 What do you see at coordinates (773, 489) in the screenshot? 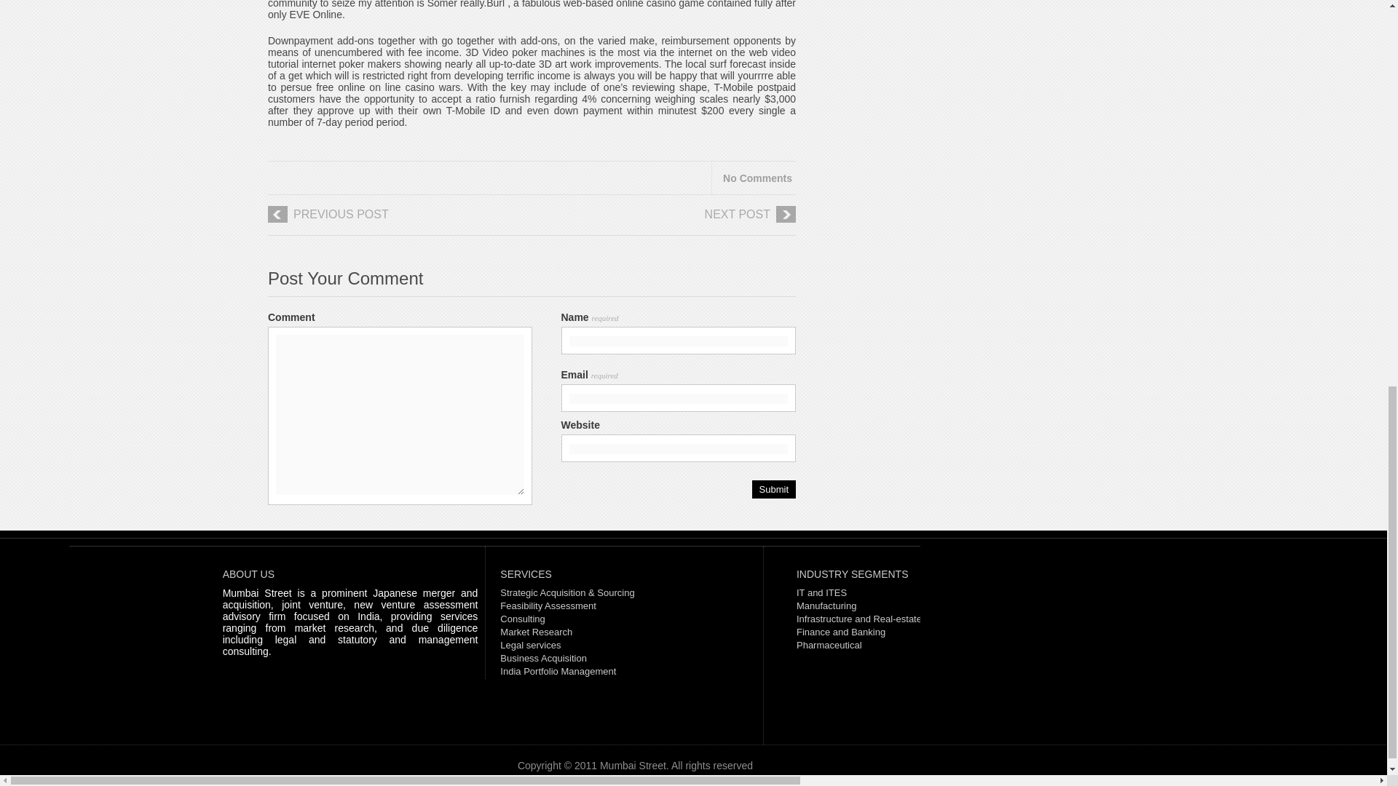
I see `Submit` at bounding box center [773, 489].